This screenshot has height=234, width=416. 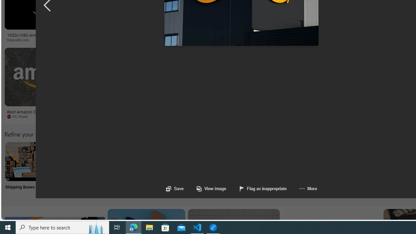 I want to click on Amazon Retail Store, so click(x=282, y=161).